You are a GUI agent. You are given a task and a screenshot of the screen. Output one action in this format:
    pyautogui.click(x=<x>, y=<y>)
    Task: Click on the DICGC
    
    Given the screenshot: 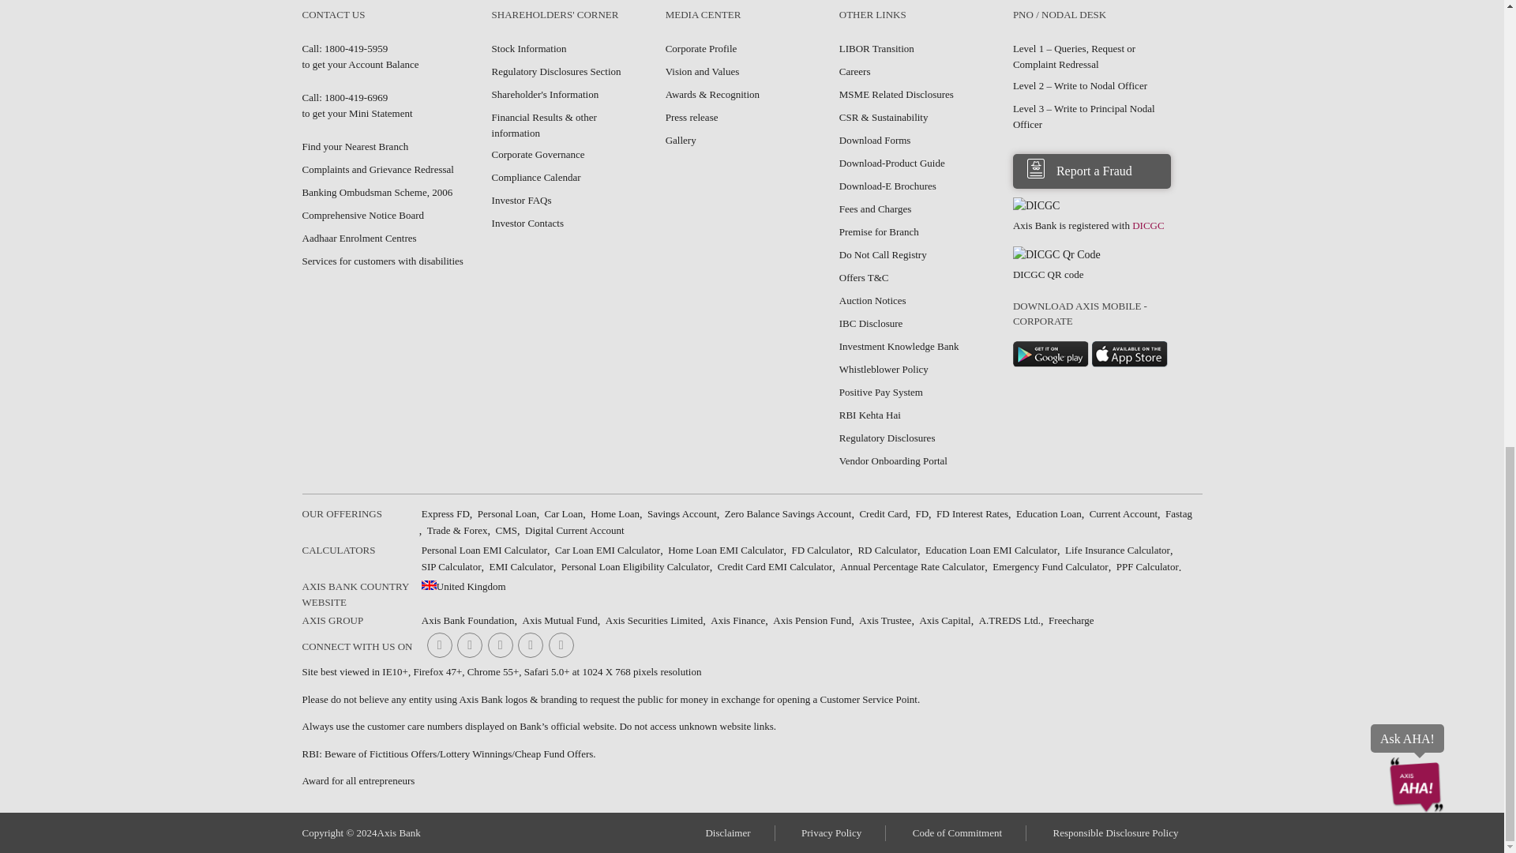 What is the action you would take?
    pyautogui.click(x=1036, y=205)
    